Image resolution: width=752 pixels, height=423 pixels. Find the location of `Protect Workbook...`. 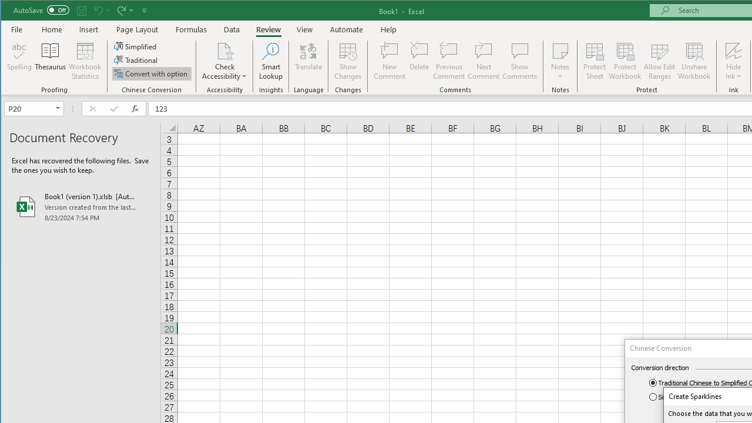

Protect Workbook... is located at coordinates (625, 61).